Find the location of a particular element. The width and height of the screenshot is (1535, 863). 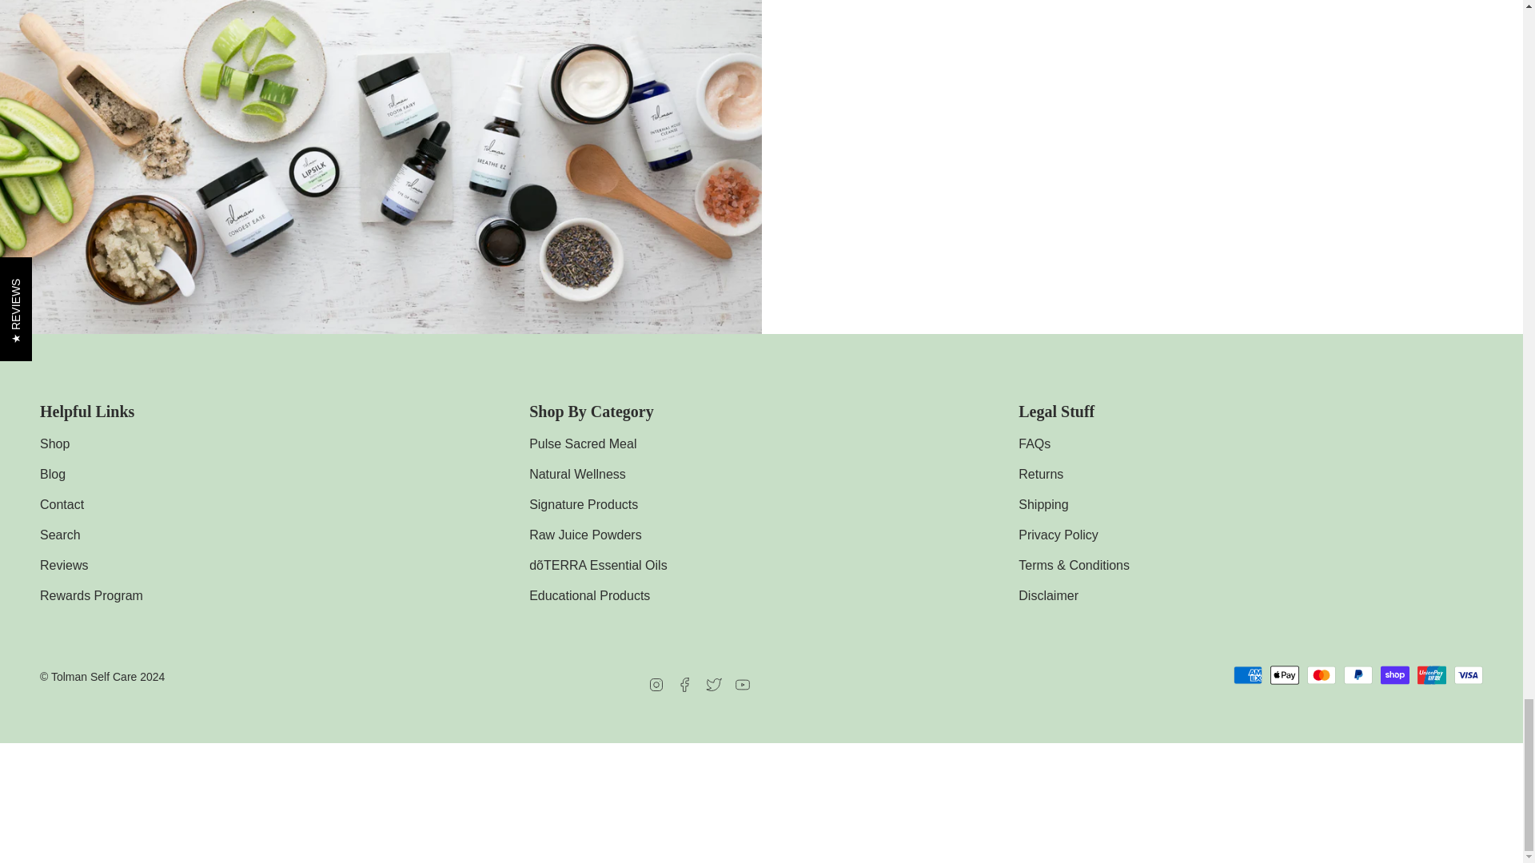

Tolman Self Care on Instagram is located at coordinates (656, 684).